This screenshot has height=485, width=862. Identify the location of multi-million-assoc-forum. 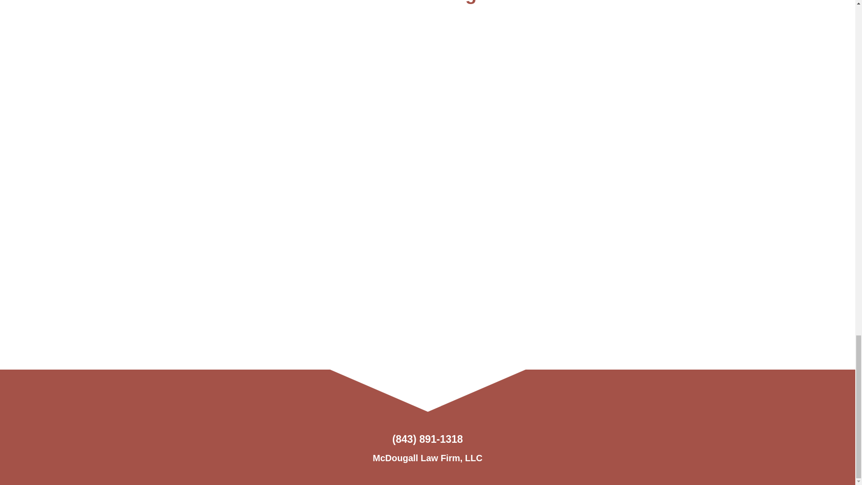
(495, 182).